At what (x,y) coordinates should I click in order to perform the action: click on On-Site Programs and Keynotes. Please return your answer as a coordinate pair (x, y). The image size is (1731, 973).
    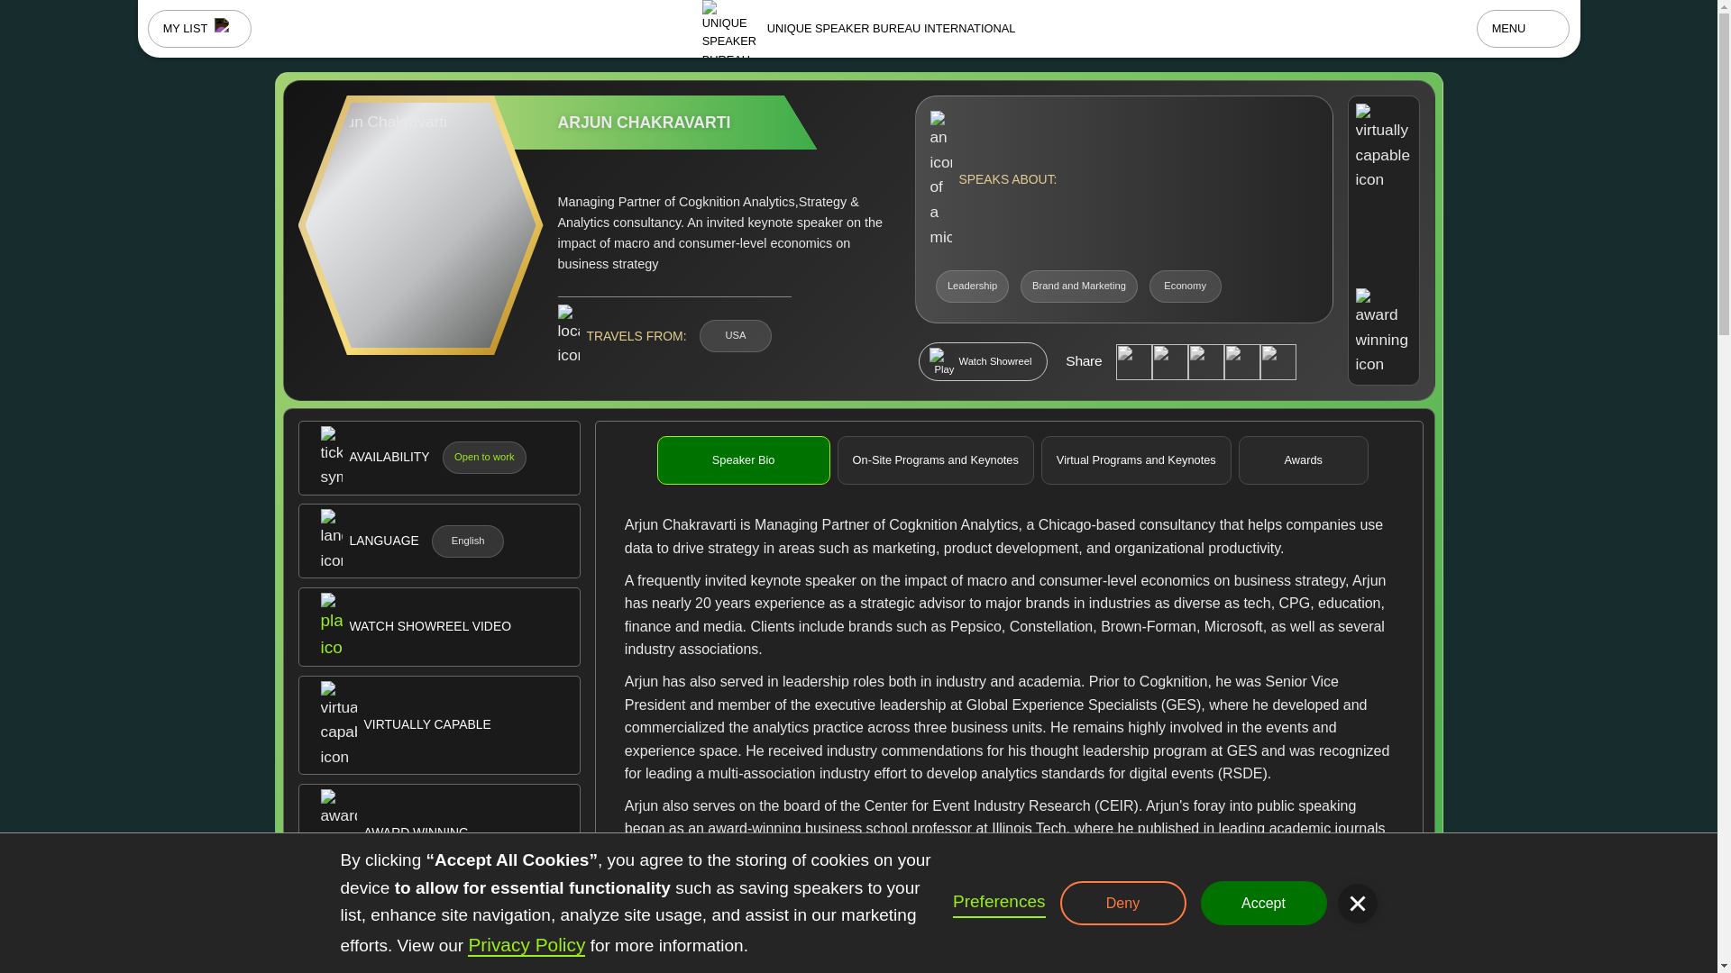
    Looking at the image, I should click on (936, 459).